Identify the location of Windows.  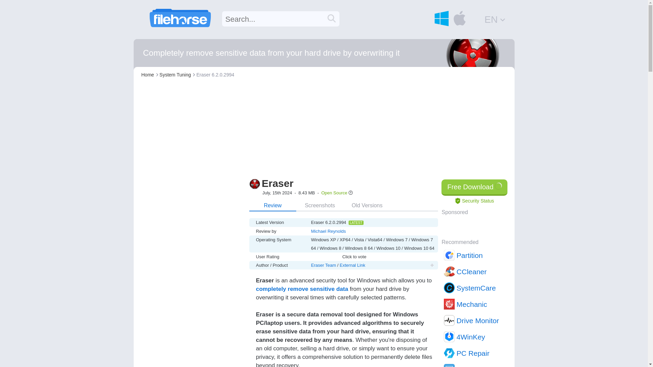
(441, 18).